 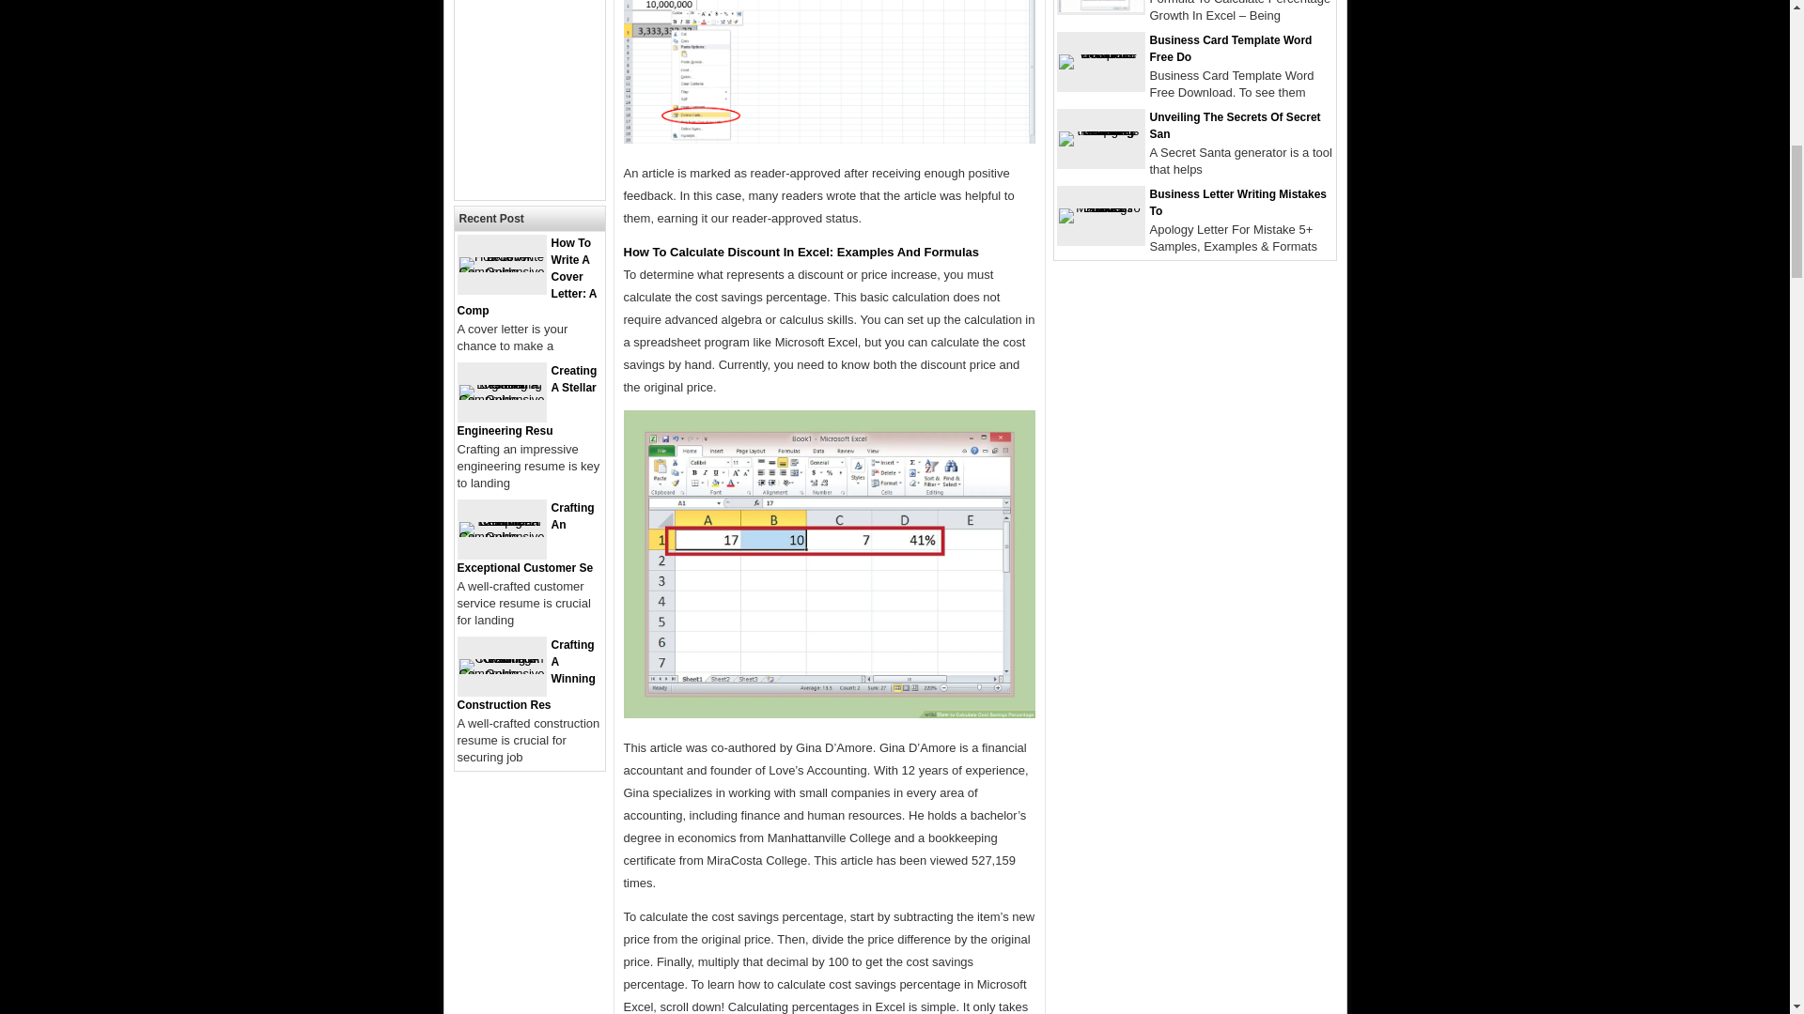 What do you see at coordinates (526, 276) in the screenshot?
I see `How To Write A Cover Letter: A Comp` at bounding box center [526, 276].